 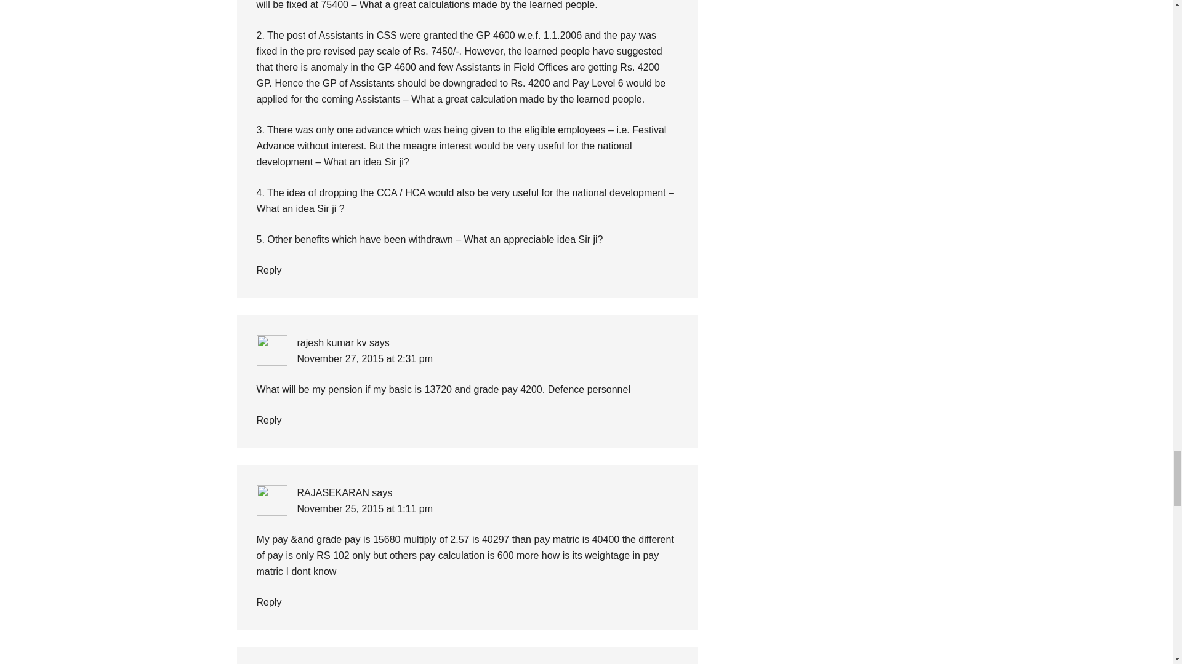 I want to click on November 27, 2015 at 2:31 pm, so click(x=364, y=358).